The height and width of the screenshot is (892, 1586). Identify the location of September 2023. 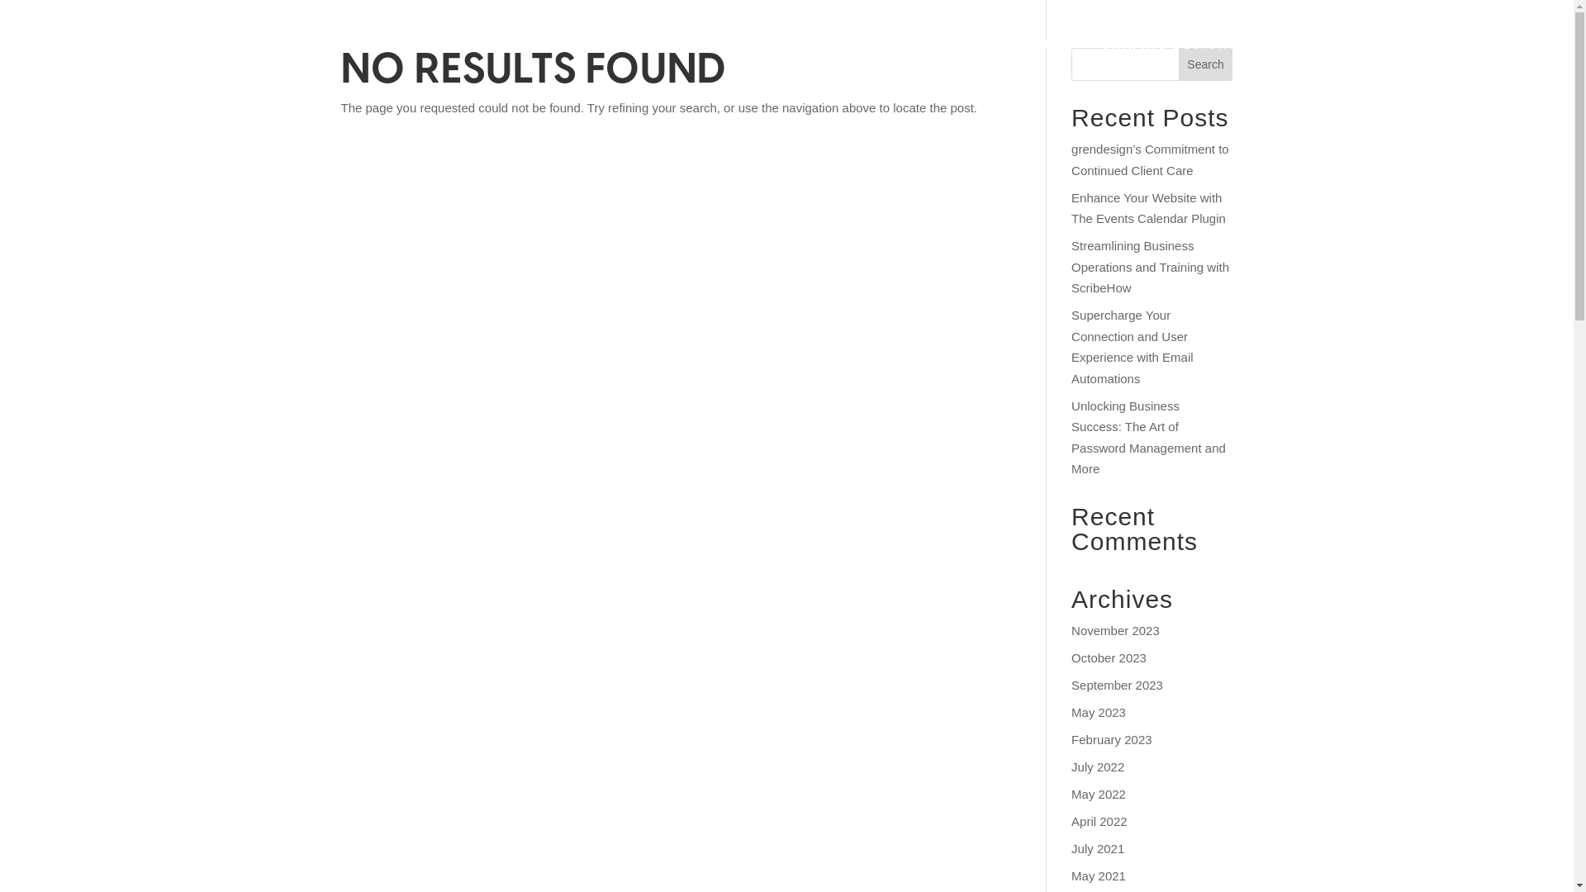
(1117, 684).